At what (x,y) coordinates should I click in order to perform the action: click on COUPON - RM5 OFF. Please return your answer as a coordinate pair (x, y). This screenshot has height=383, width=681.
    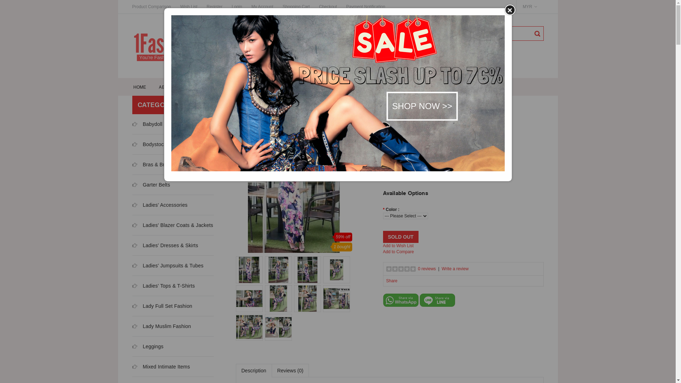
    Looking at the image, I should click on (215, 87).